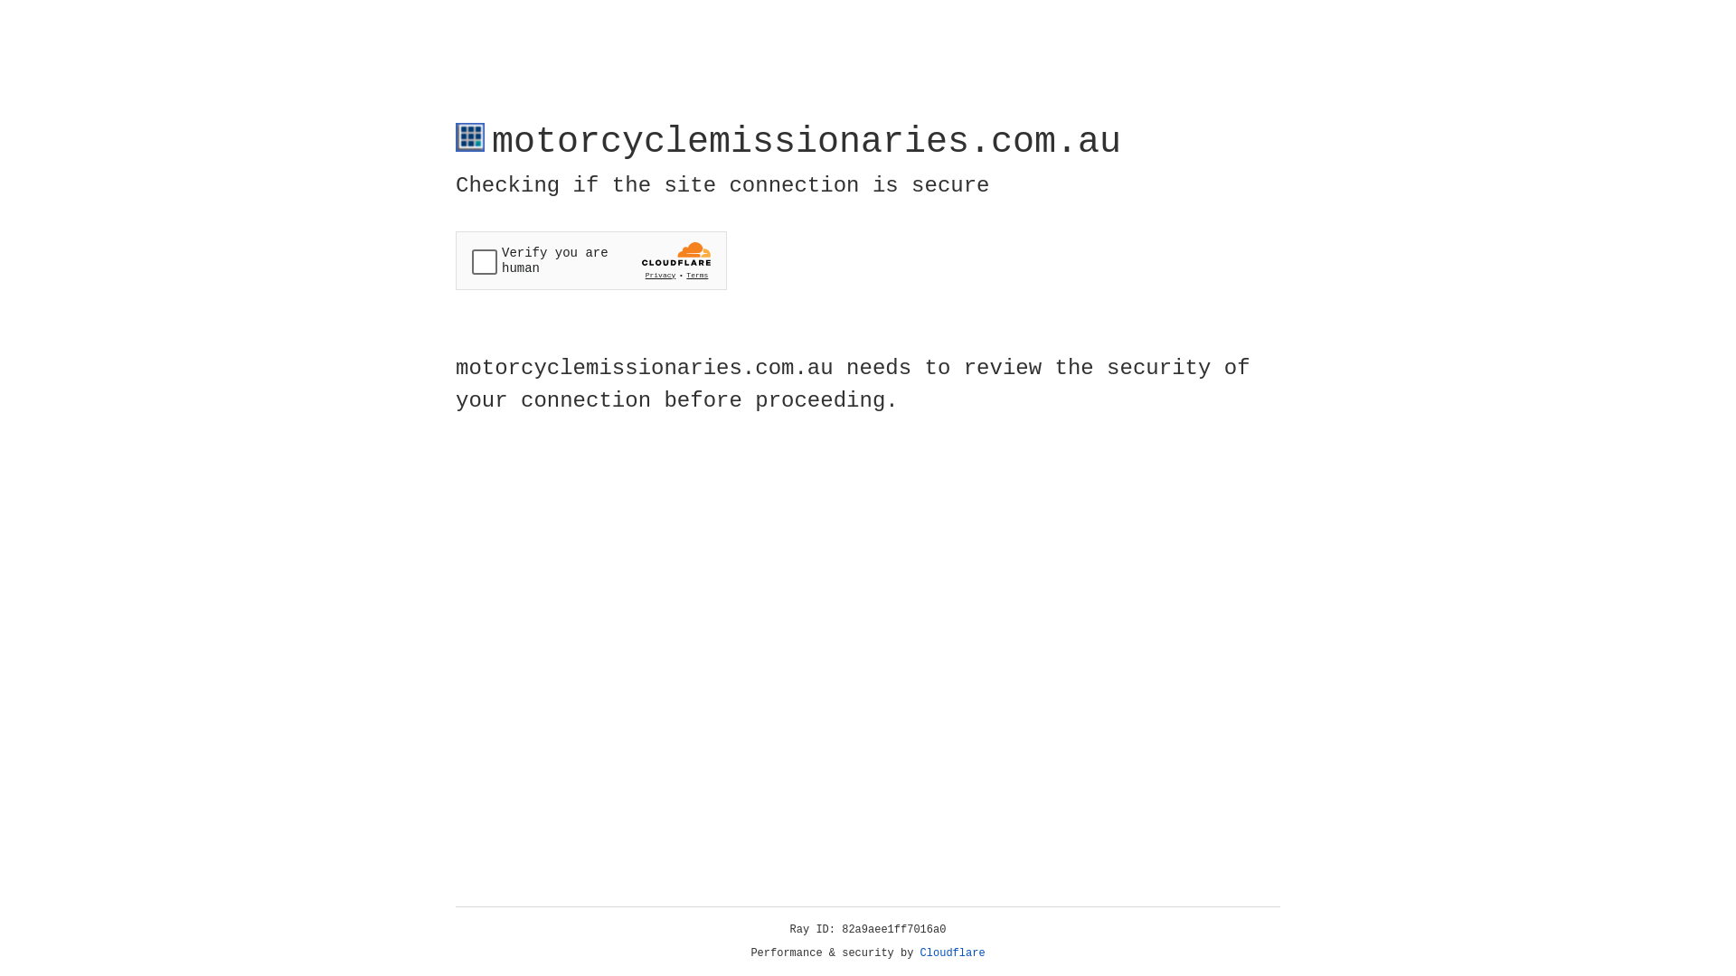  What do you see at coordinates (591, 260) in the screenshot?
I see `Widget containing a Cloudflare security challenge` at bounding box center [591, 260].